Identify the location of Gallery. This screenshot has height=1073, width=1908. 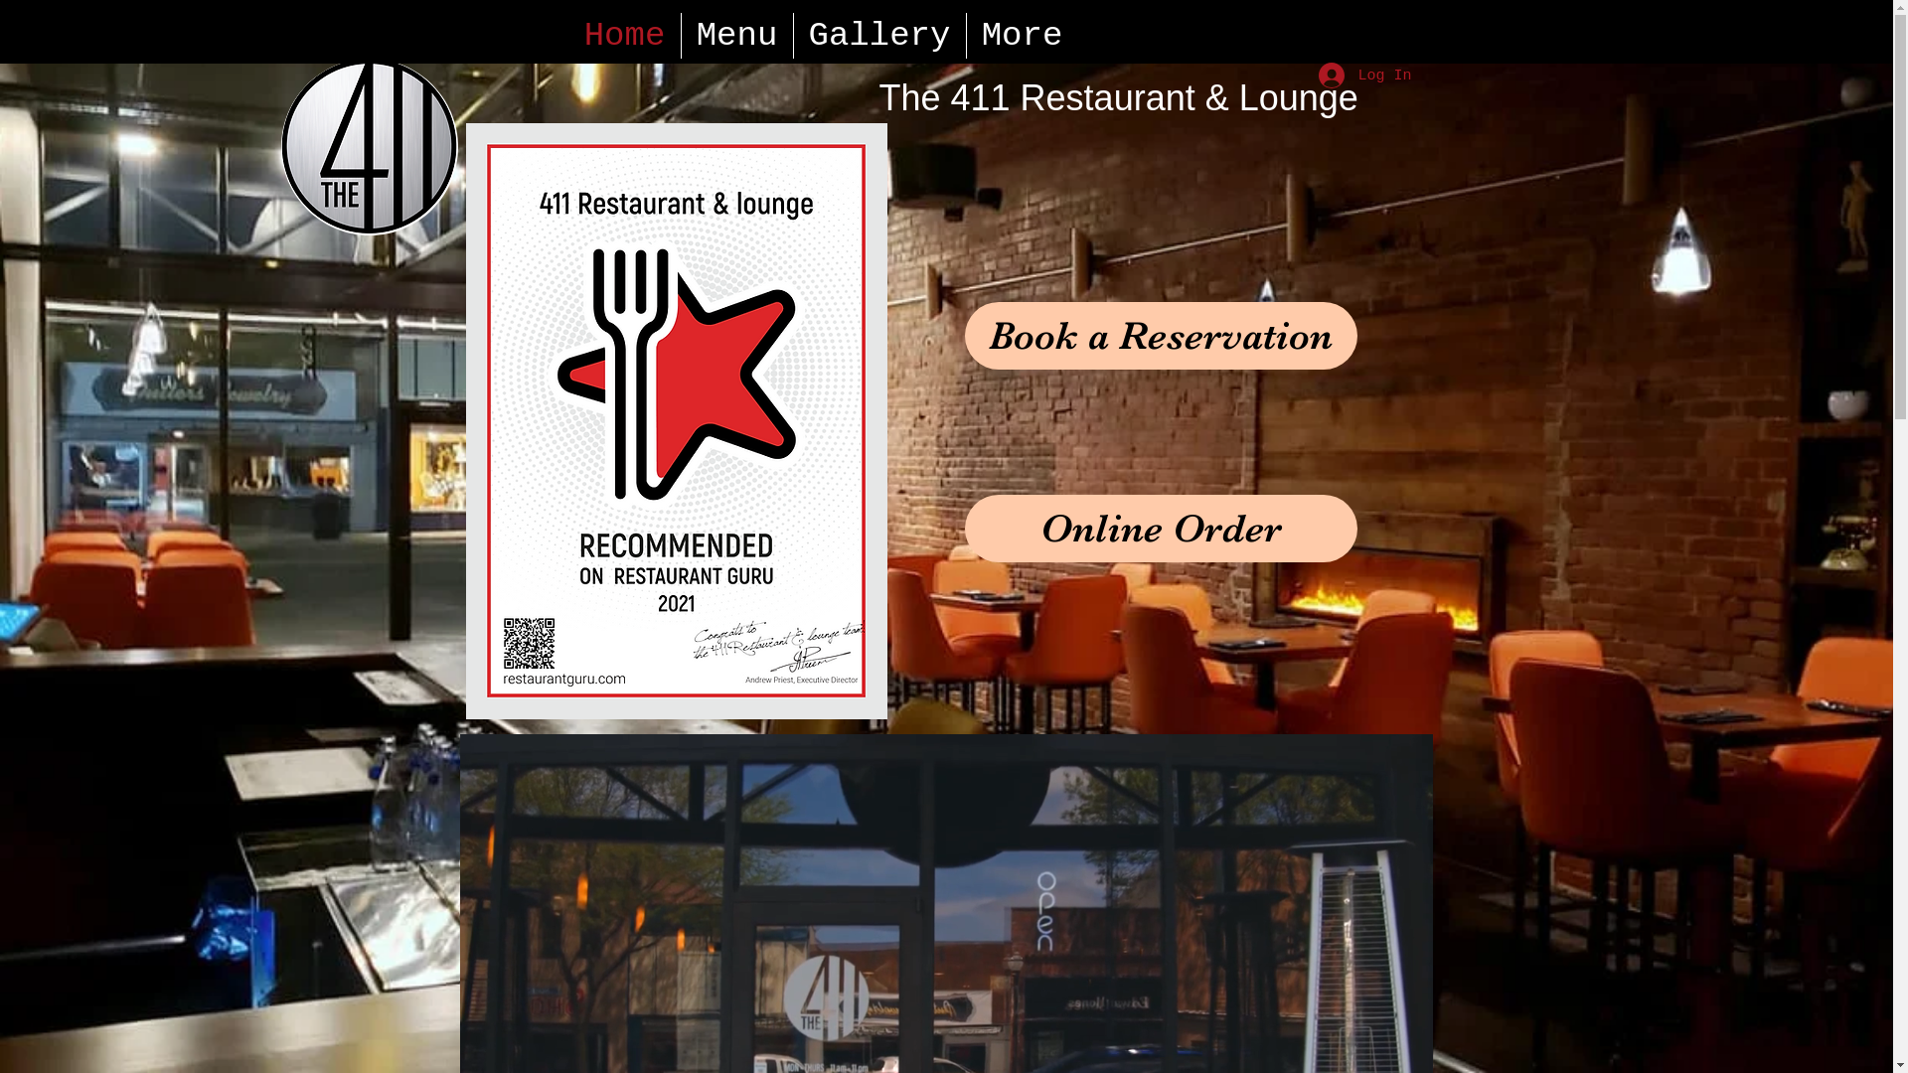
(878, 36).